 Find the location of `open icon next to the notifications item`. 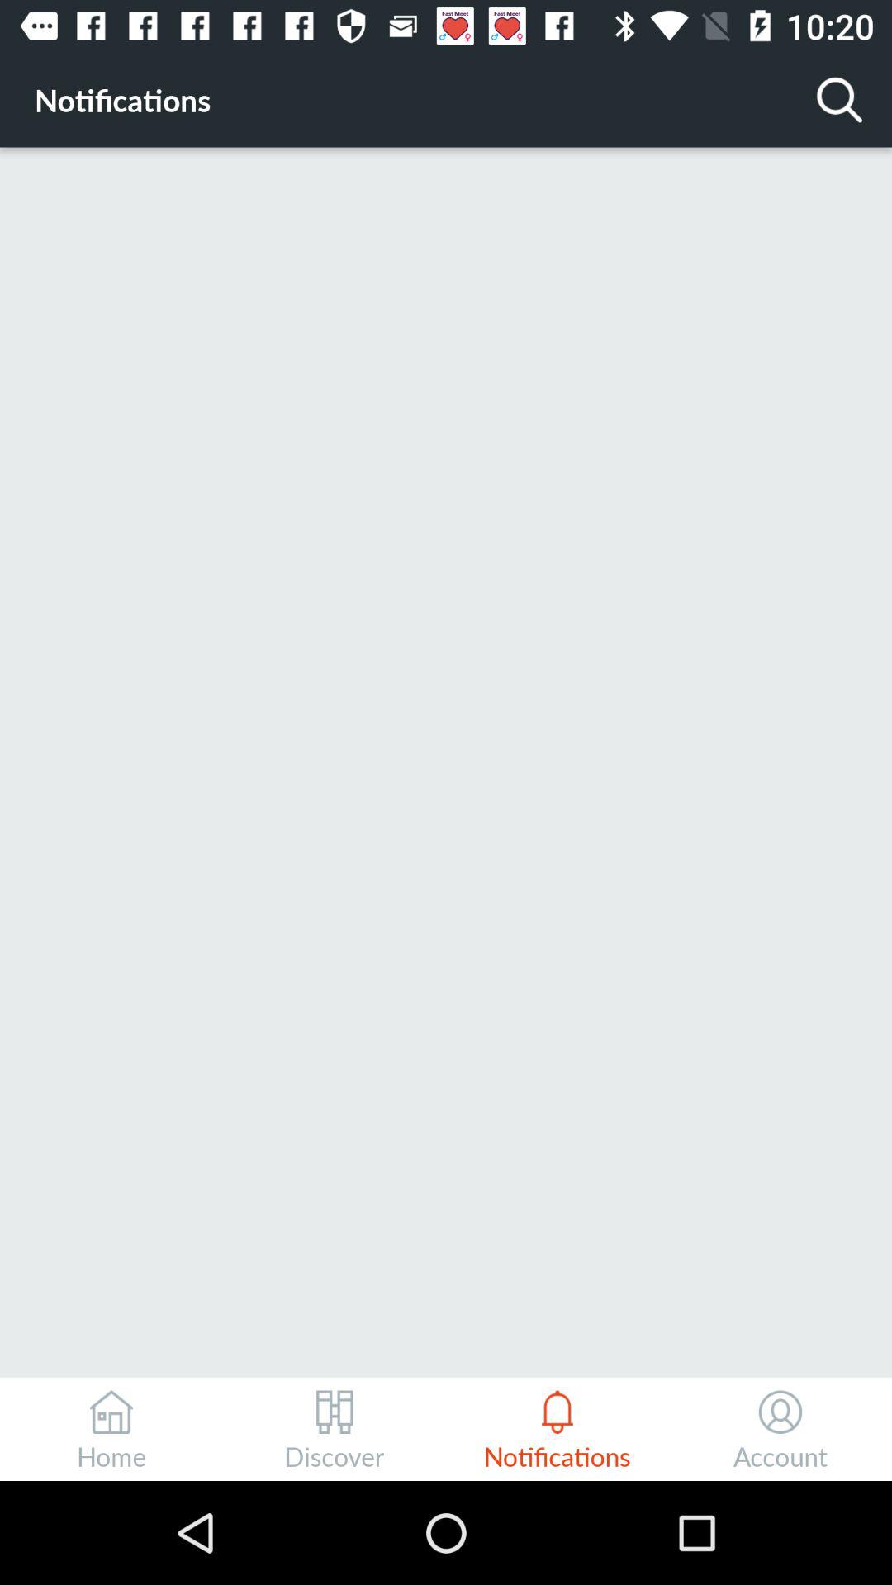

open icon next to the notifications item is located at coordinates (839, 99).